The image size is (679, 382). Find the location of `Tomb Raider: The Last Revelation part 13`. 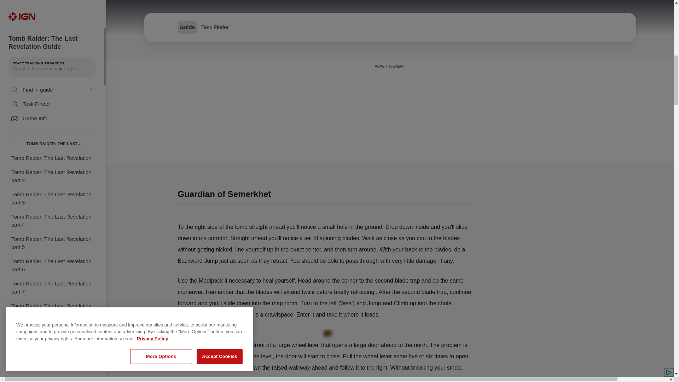

Tomb Raider: The Last Revelation part 13 is located at coordinates (52, 39).